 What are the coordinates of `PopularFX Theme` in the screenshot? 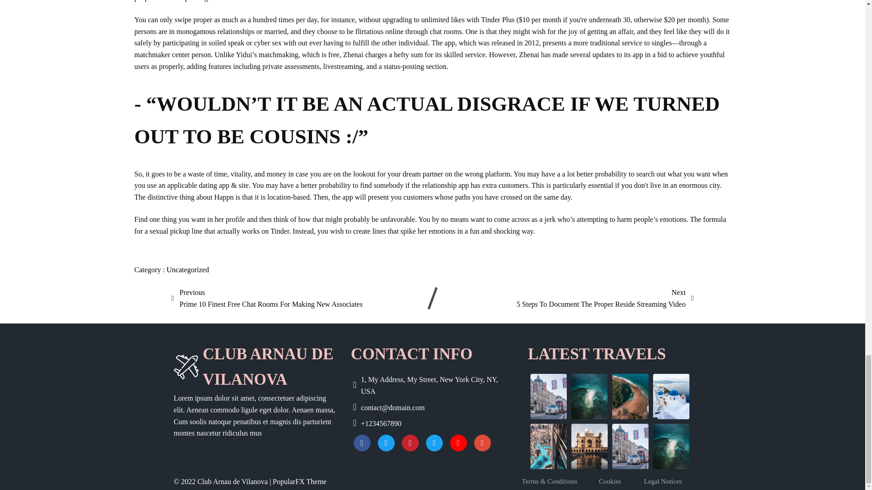 It's located at (615, 481).